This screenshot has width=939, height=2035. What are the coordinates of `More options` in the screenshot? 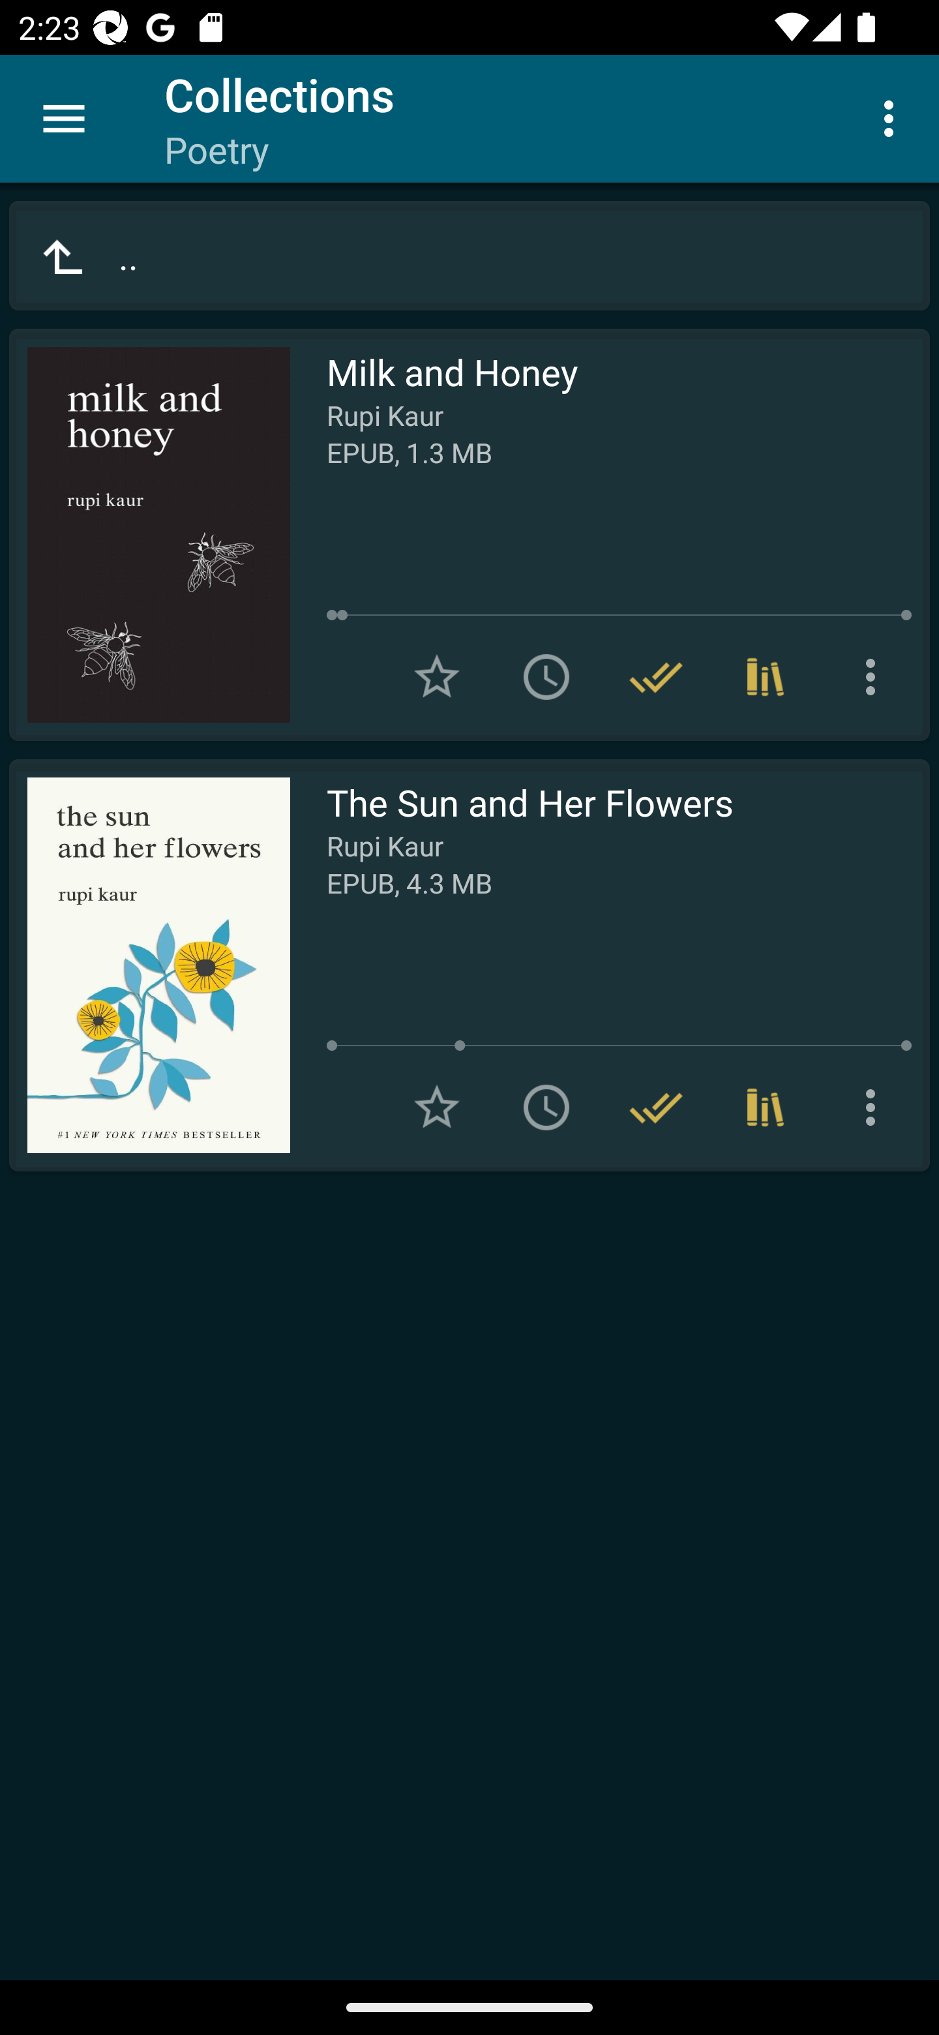 It's located at (893, 117).